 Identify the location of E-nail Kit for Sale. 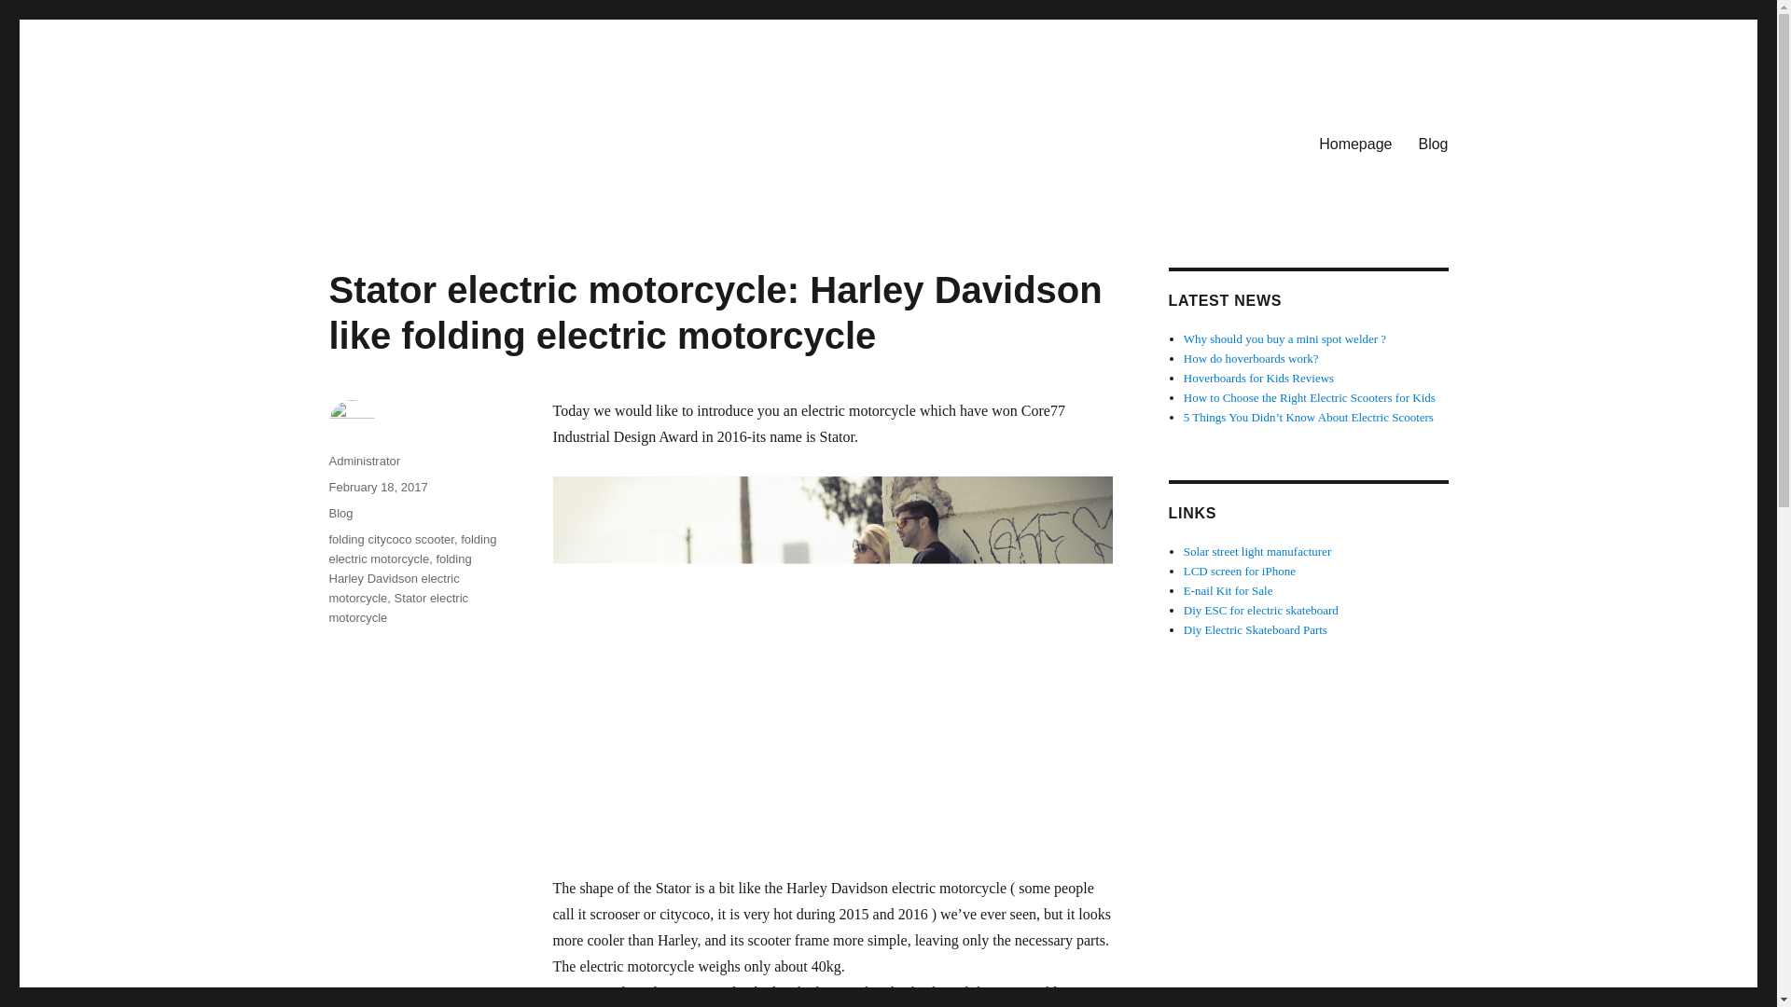
(1229, 591).